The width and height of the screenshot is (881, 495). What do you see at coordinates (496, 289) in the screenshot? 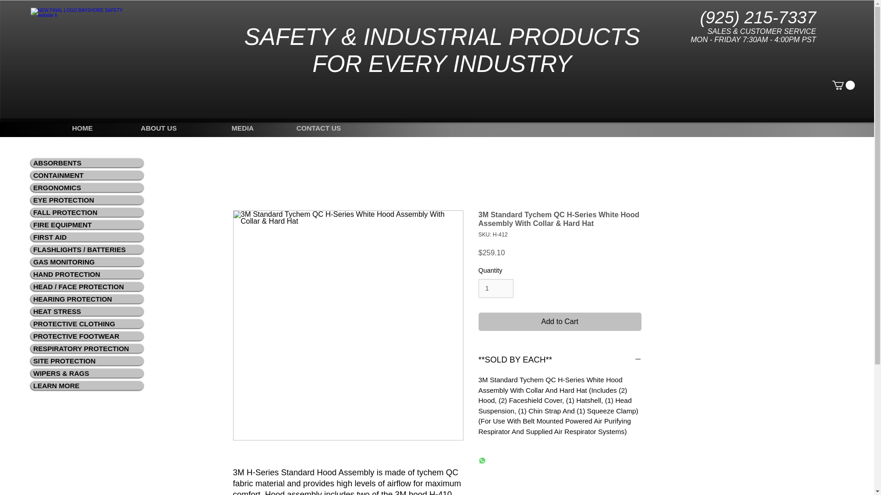
I see `1` at bounding box center [496, 289].